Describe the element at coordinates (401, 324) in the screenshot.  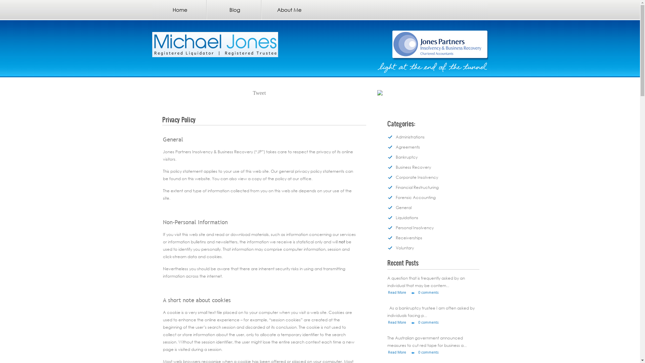
I see `Read More` at that location.